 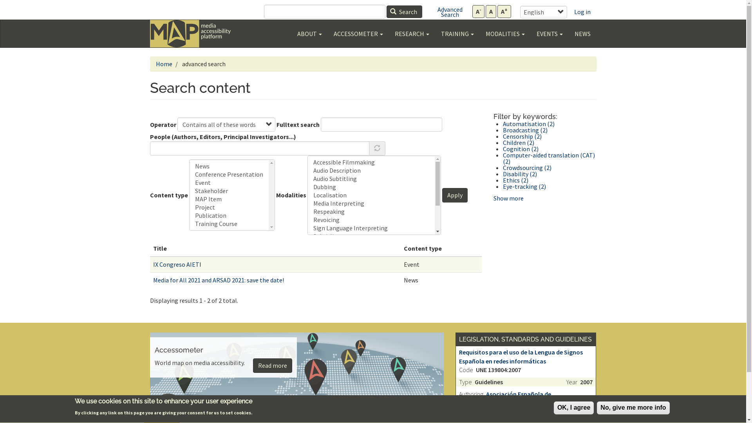 What do you see at coordinates (491, 12) in the screenshot?
I see `A` at bounding box center [491, 12].